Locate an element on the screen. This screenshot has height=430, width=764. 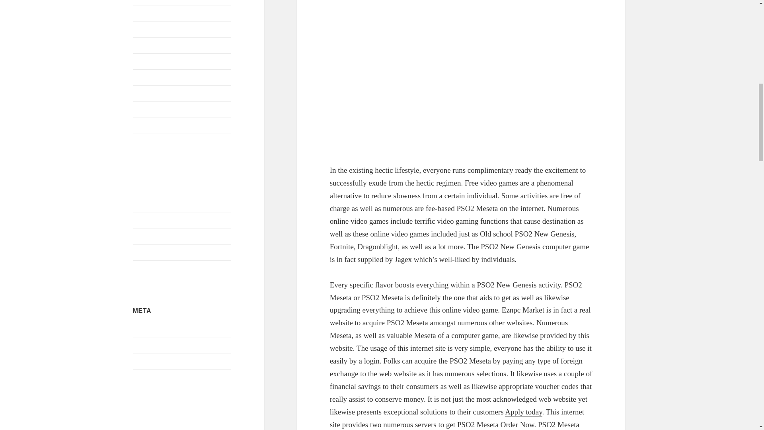
MLB The Show is located at coordinates (154, 124).